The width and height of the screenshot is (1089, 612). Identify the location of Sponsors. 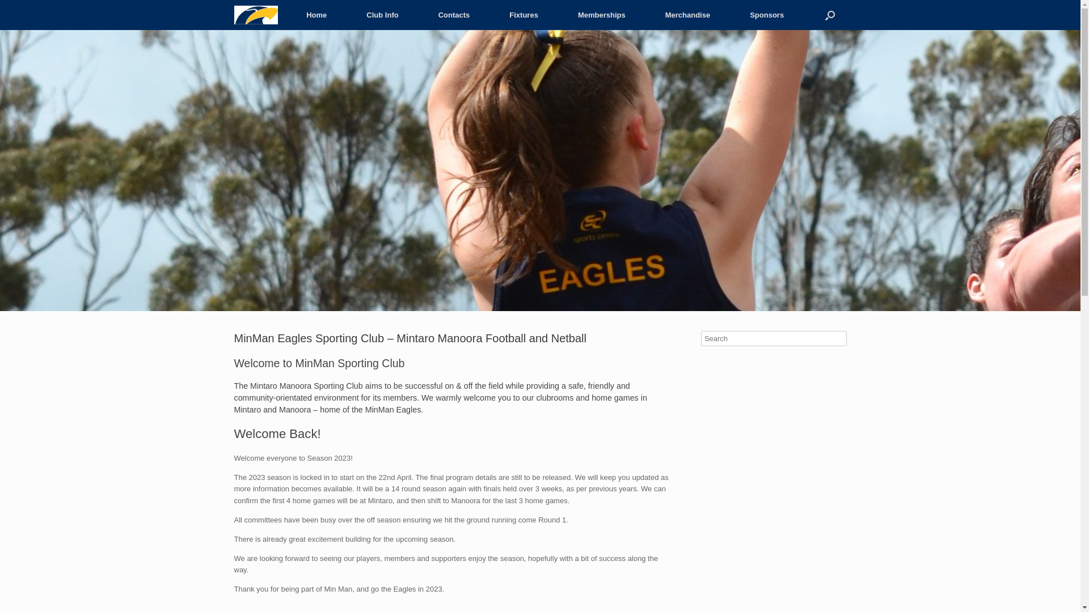
(767, 15).